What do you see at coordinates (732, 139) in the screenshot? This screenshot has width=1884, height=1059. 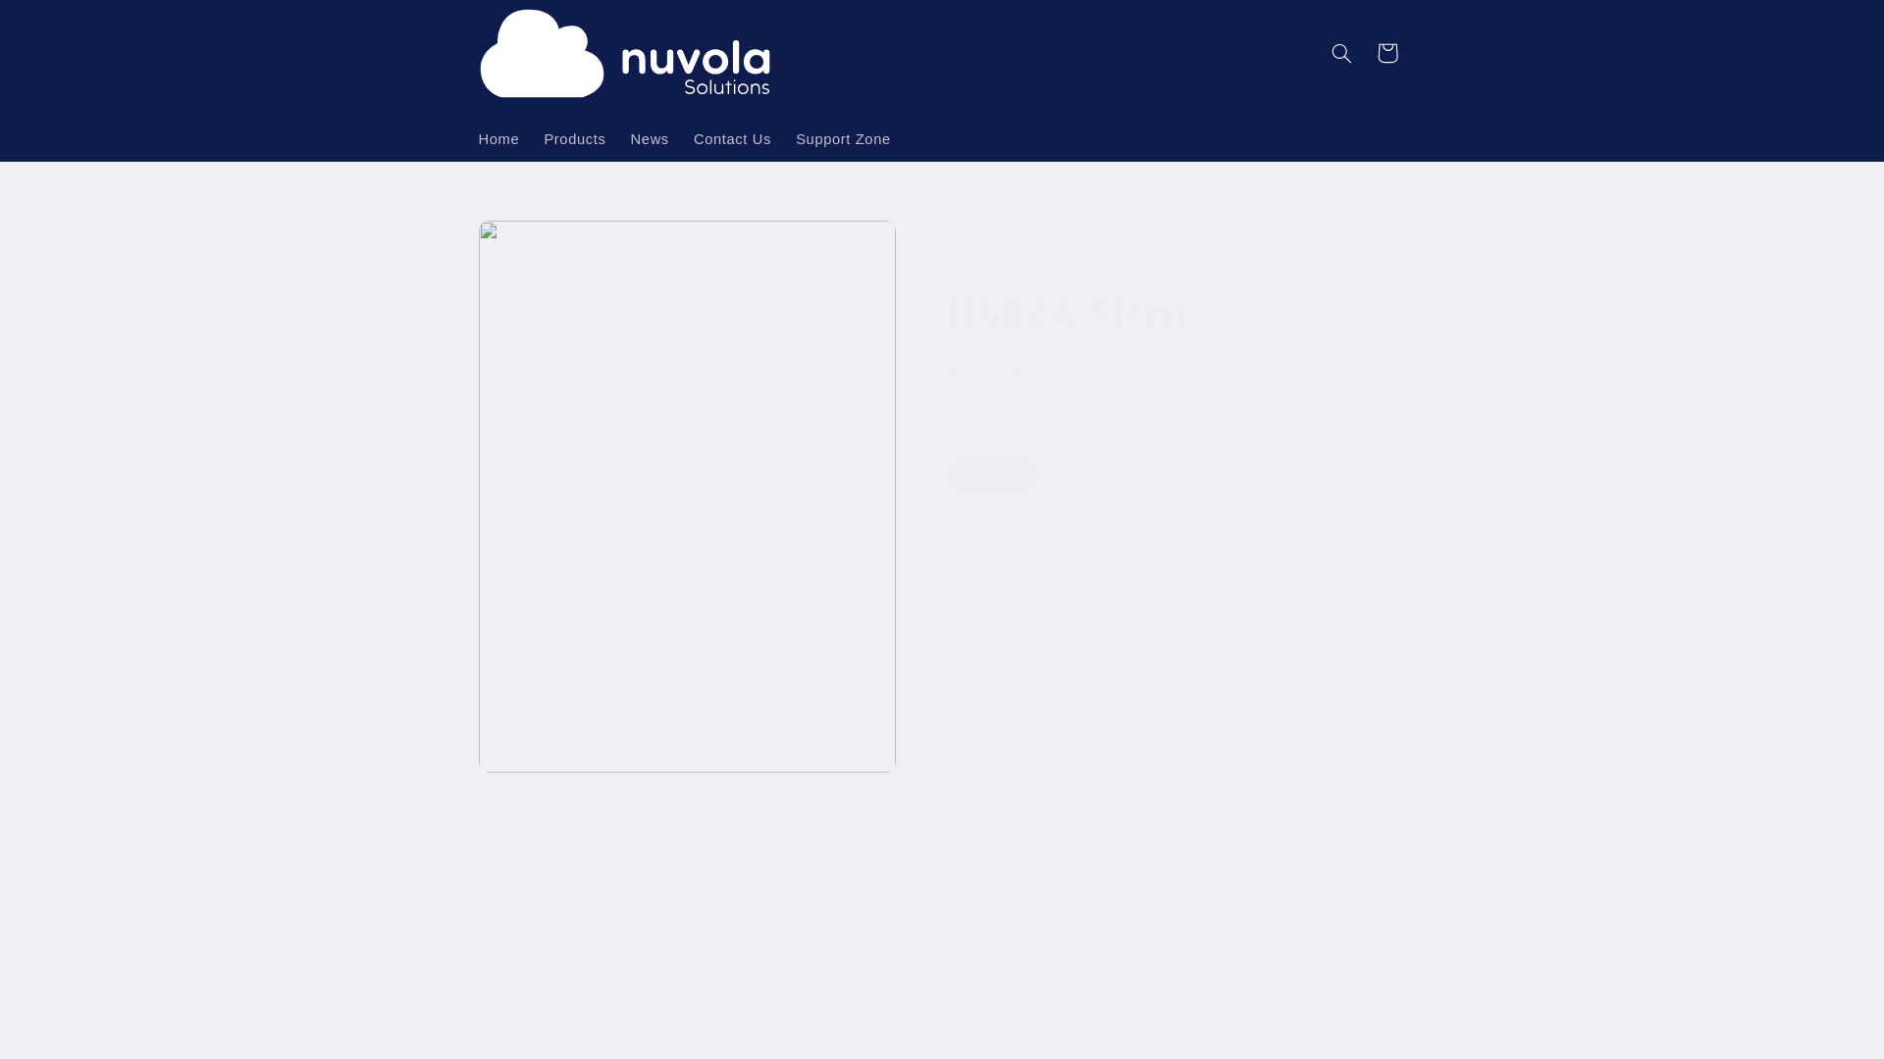 I see `Contact Us` at bounding box center [732, 139].